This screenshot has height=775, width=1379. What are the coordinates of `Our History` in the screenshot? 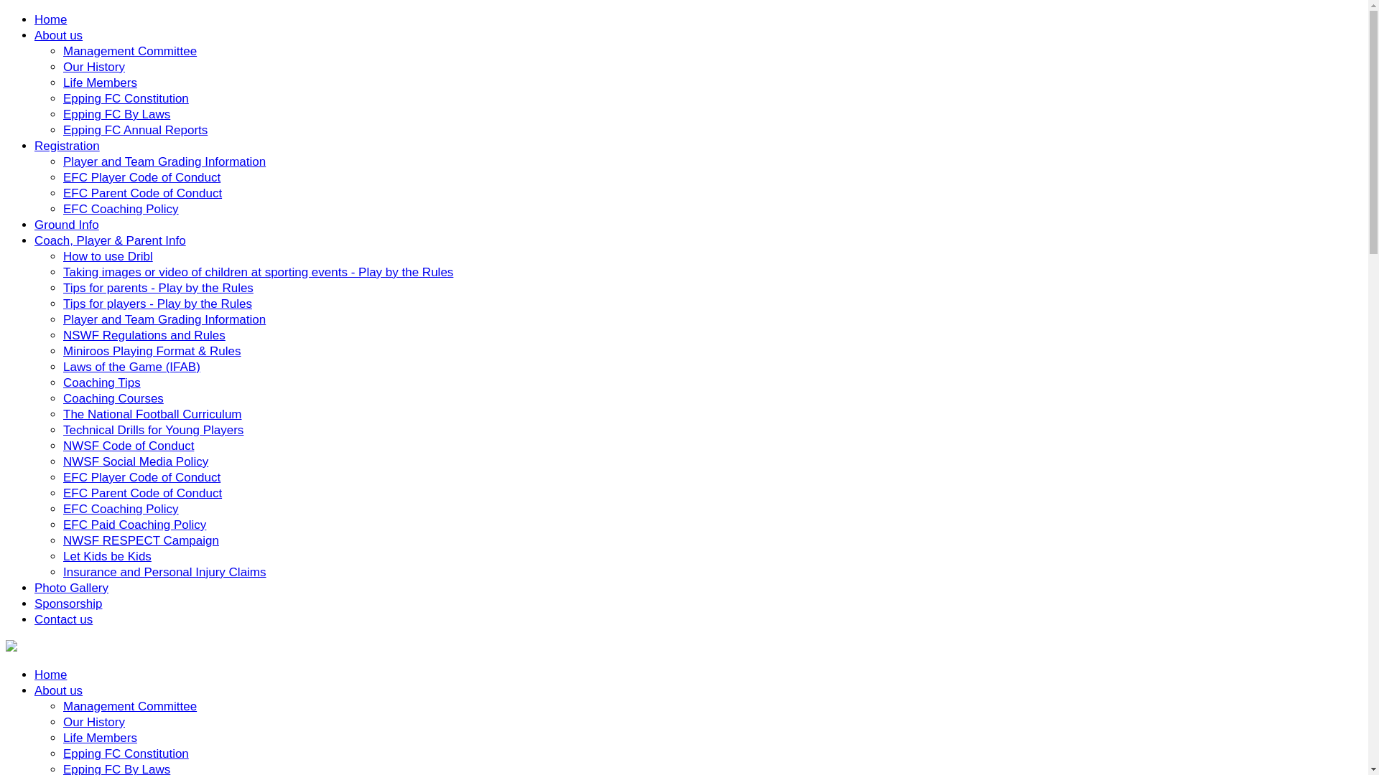 It's located at (94, 722).